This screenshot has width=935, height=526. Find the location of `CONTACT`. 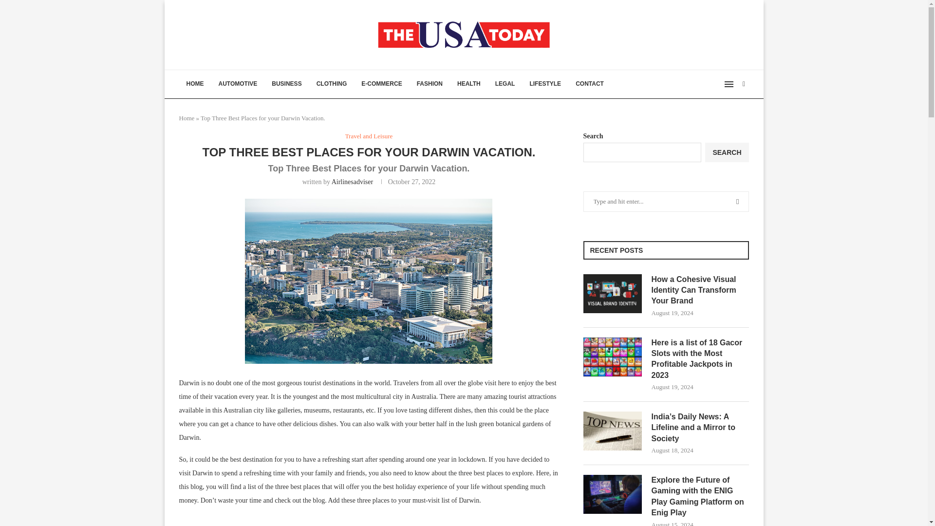

CONTACT is located at coordinates (590, 84).